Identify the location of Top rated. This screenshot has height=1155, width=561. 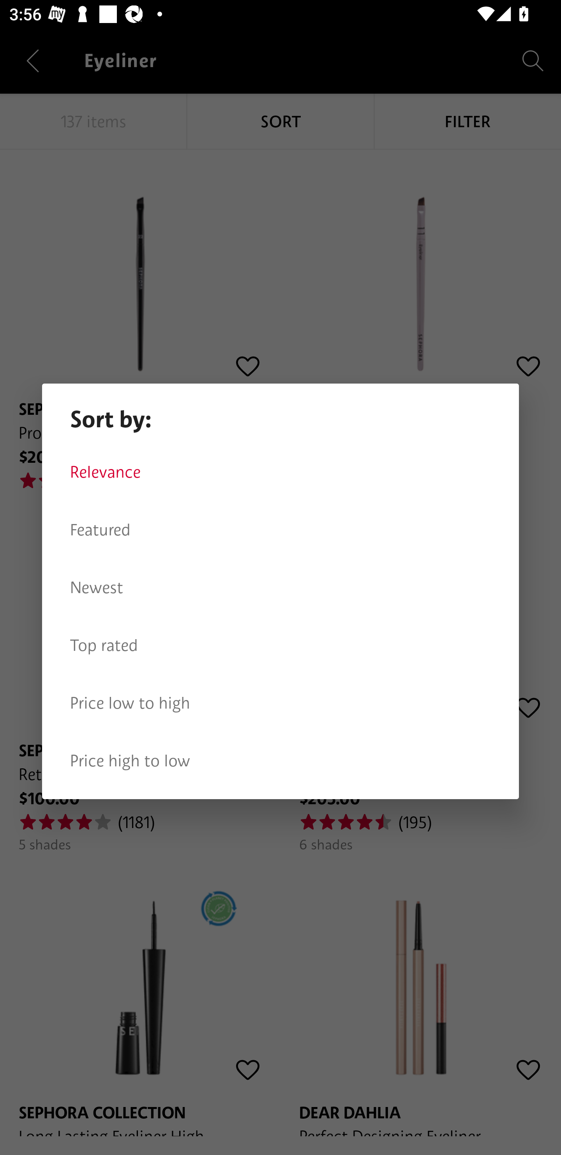
(280, 645).